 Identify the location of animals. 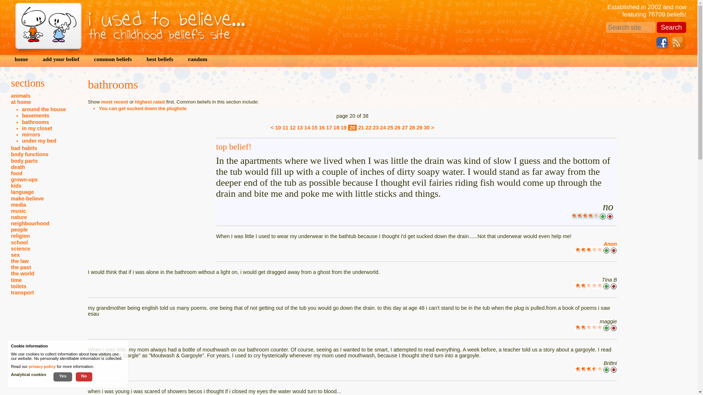
(21, 96).